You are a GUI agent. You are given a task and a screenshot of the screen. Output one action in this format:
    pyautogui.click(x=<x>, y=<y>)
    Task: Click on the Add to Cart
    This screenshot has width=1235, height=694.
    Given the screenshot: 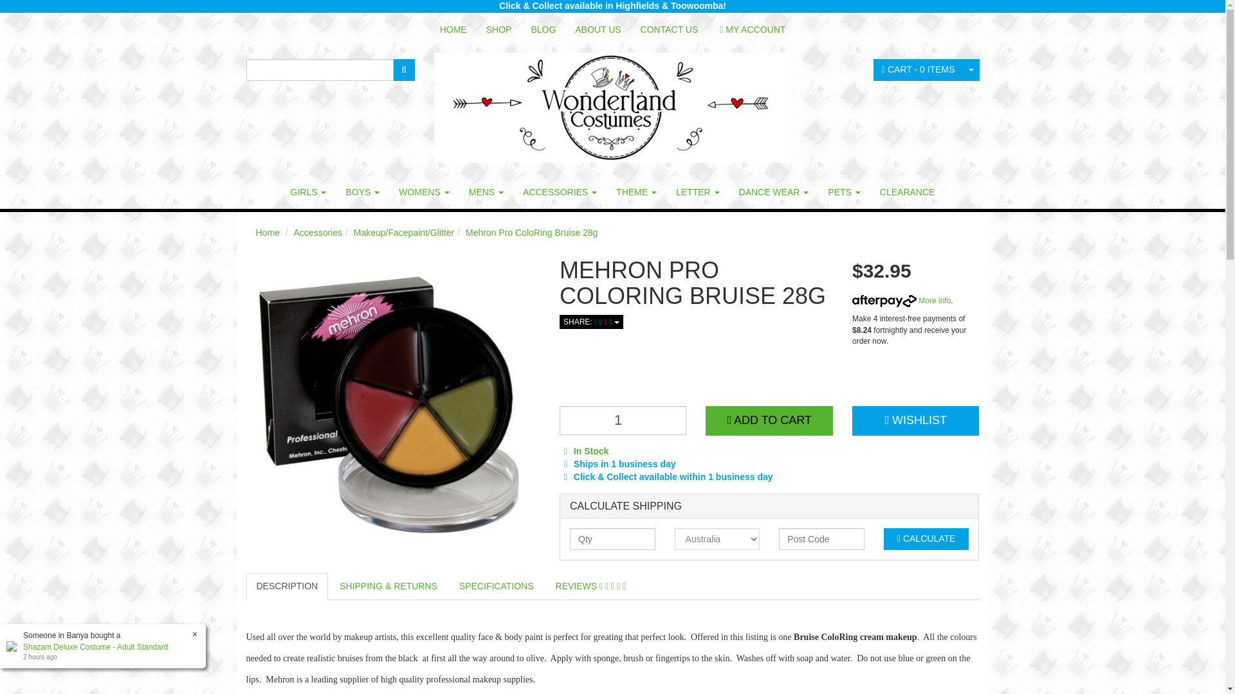 What is the action you would take?
    pyautogui.click(x=769, y=420)
    